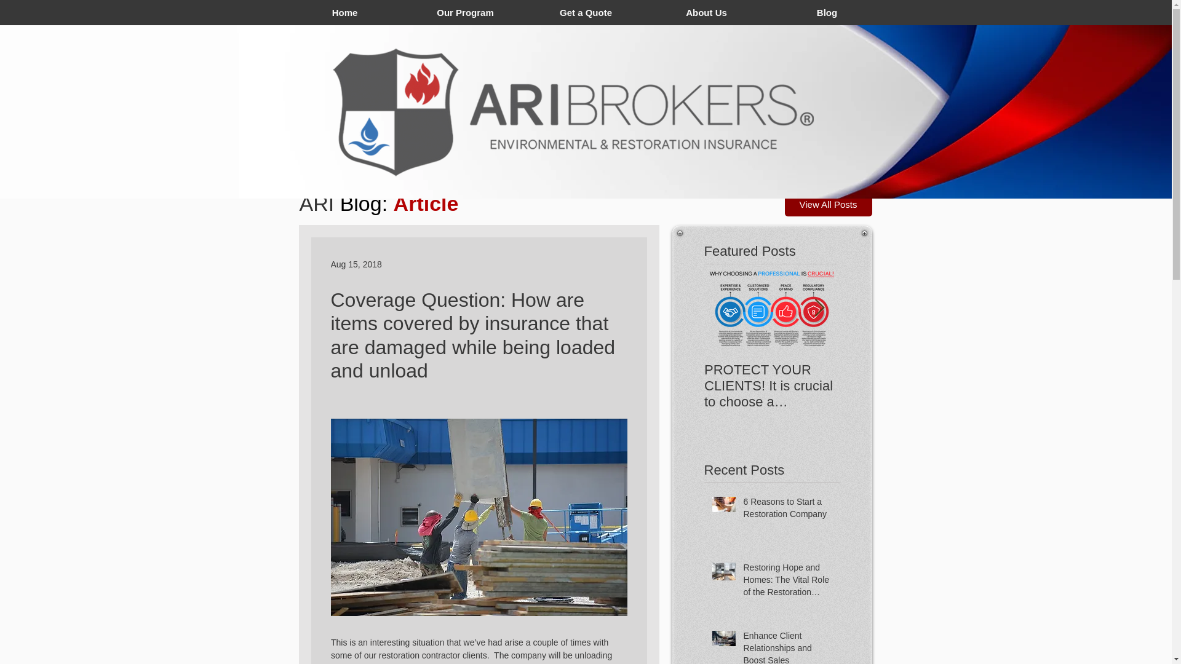 This screenshot has height=664, width=1181. What do you see at coordinates (827, 12) in the screenshot?
I see `Blog` at bounding box center [827, 12].